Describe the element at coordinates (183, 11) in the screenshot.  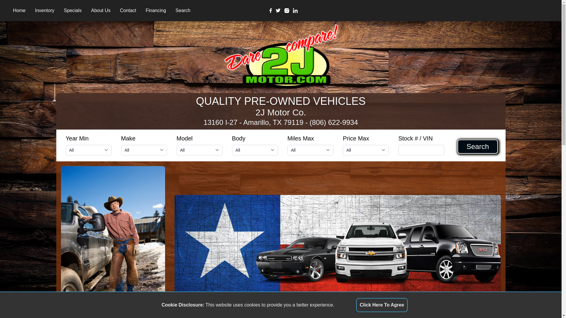
I see `Search` at that location.